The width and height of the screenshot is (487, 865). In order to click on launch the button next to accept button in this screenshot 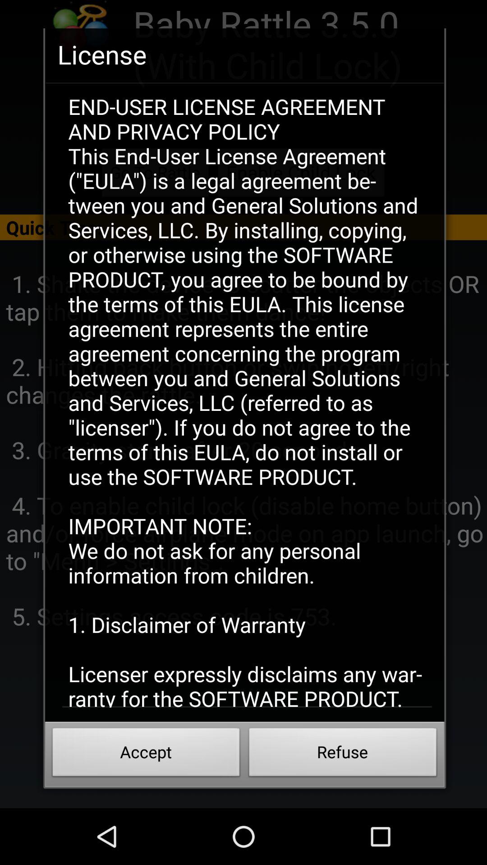, I will do `click(343, 755)`.